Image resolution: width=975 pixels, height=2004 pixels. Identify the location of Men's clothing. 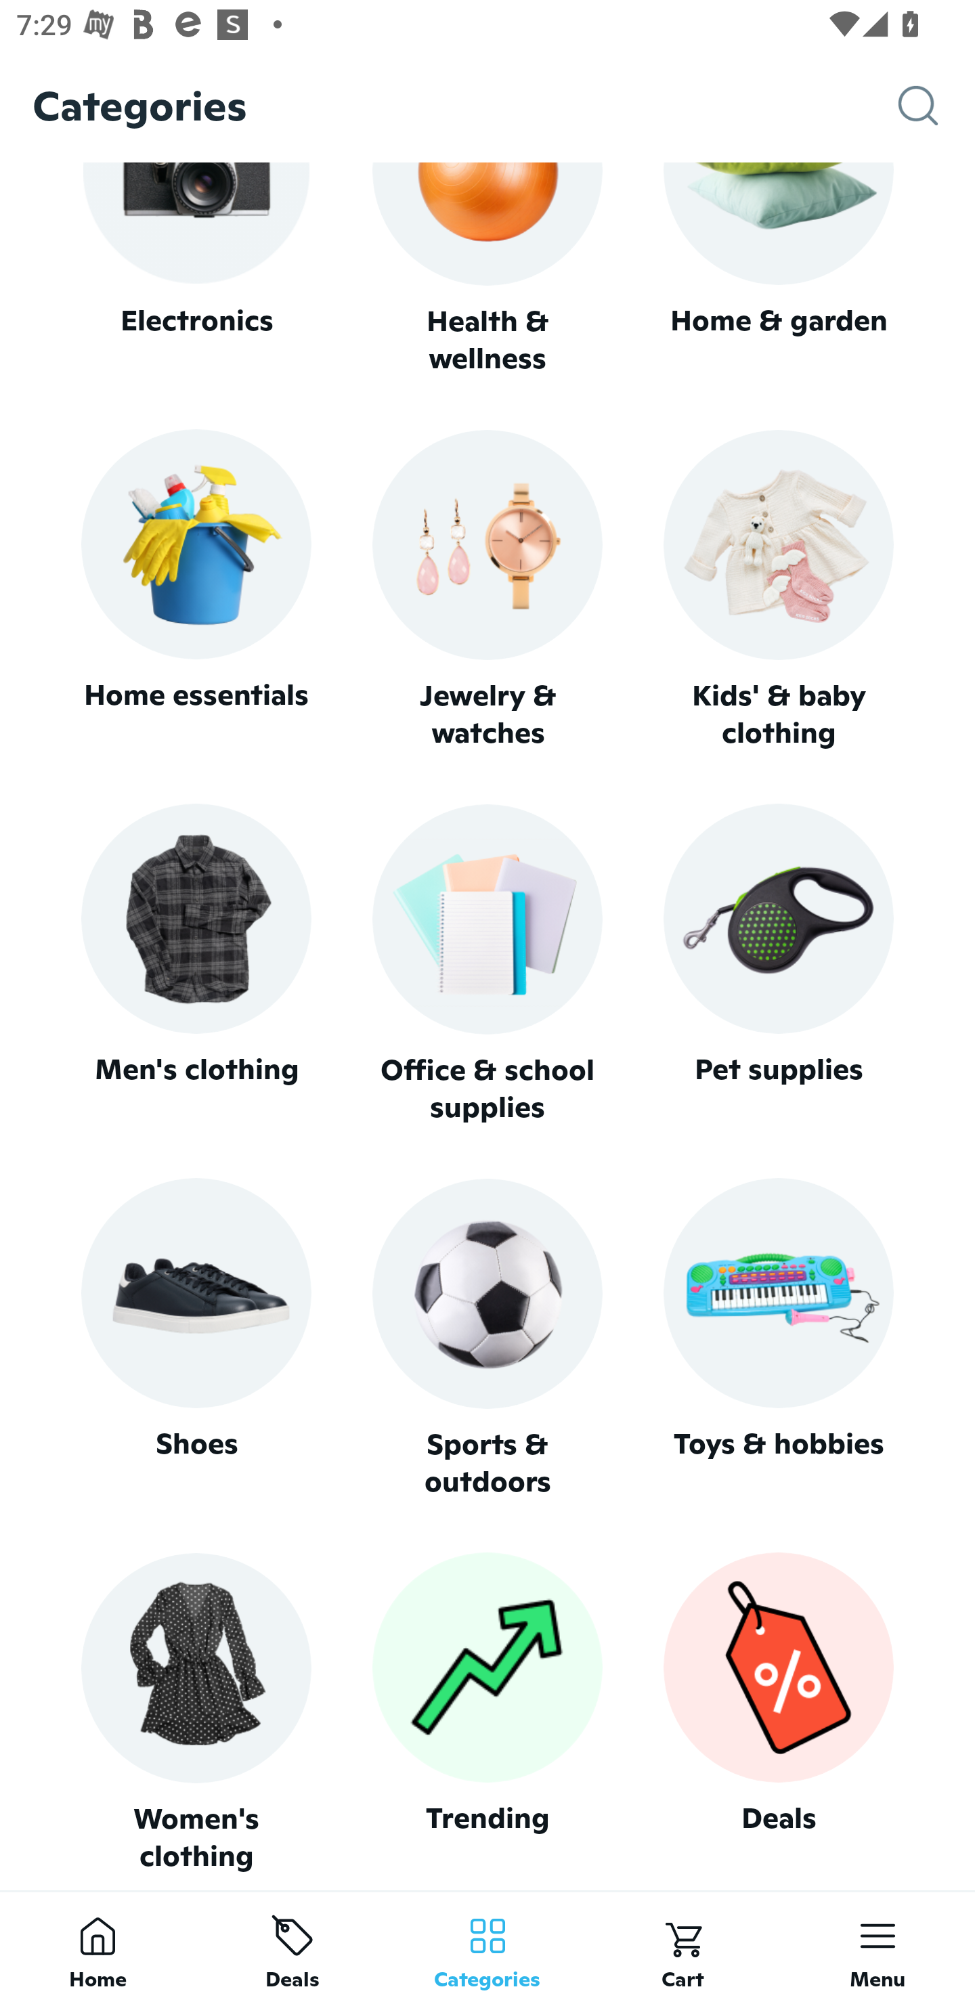
(196, 963).